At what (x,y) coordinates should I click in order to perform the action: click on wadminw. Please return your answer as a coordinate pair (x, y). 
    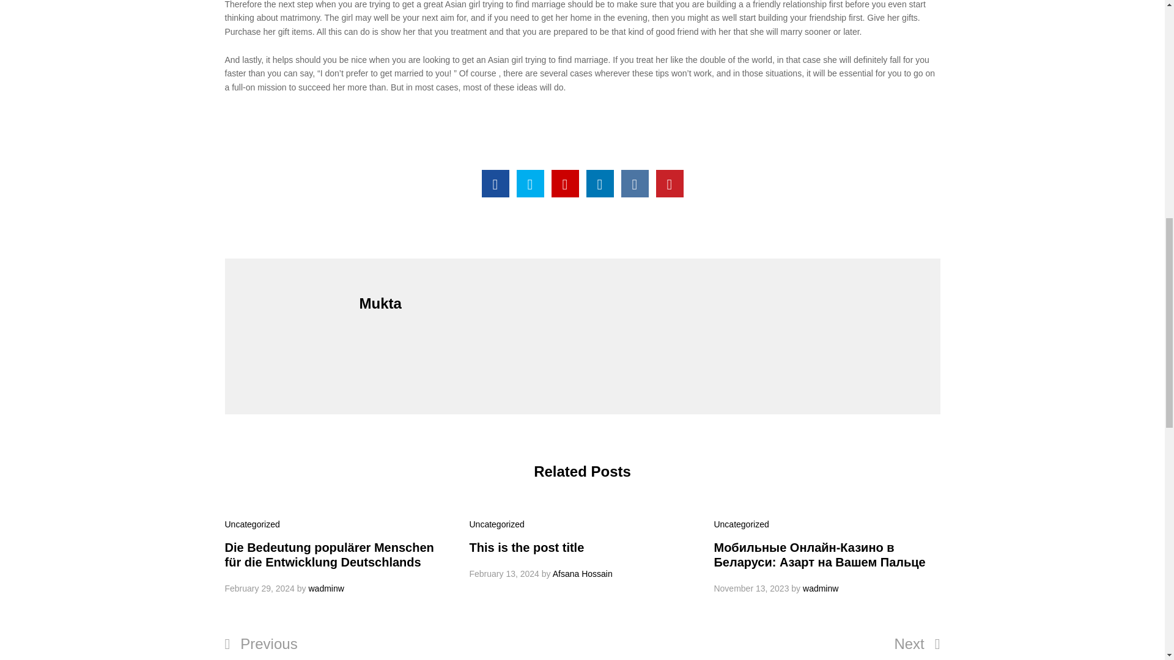
    Looking at the image, I should click on (325, 588).